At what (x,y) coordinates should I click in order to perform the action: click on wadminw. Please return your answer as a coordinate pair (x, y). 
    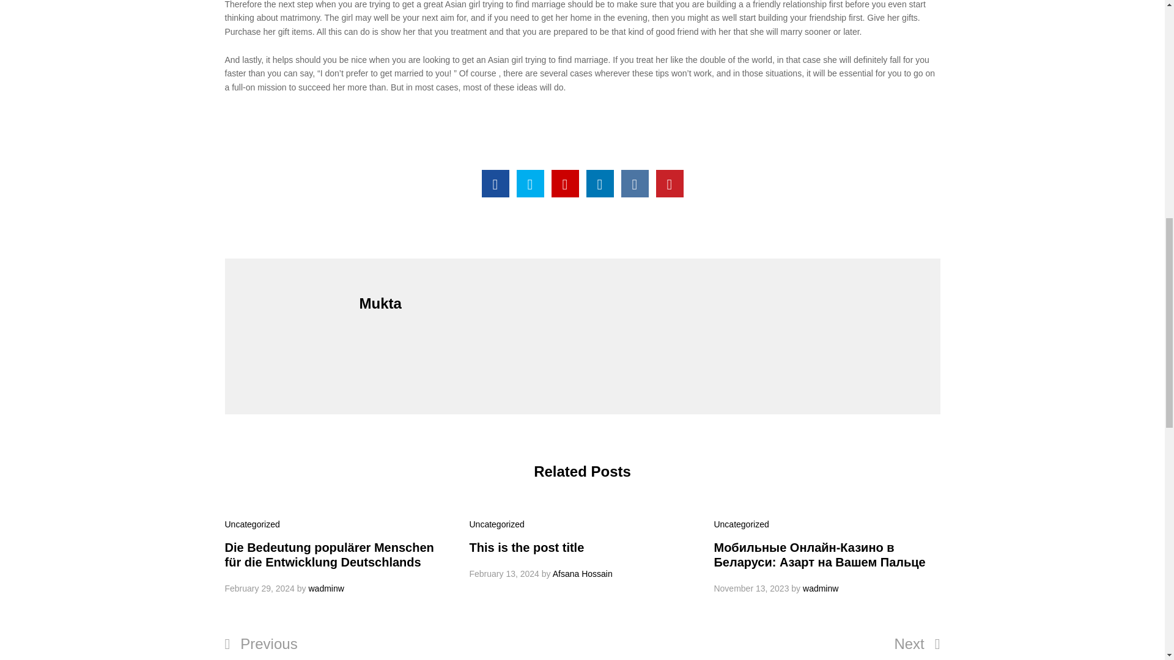
    Looking at the image, I should click on (325, 588).